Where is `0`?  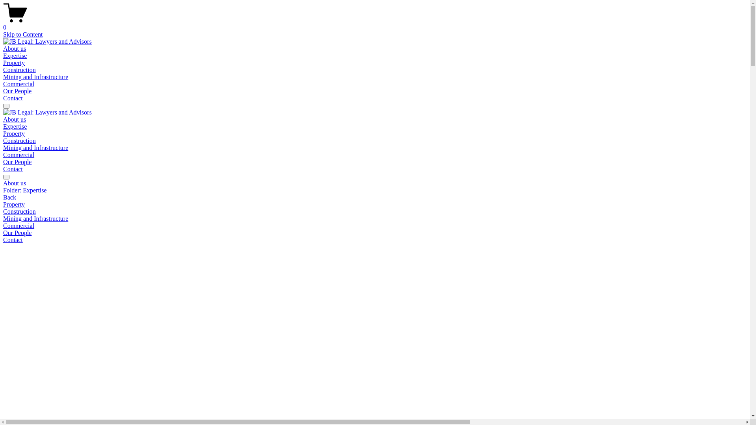
0 is located at coordinates (375, 24).